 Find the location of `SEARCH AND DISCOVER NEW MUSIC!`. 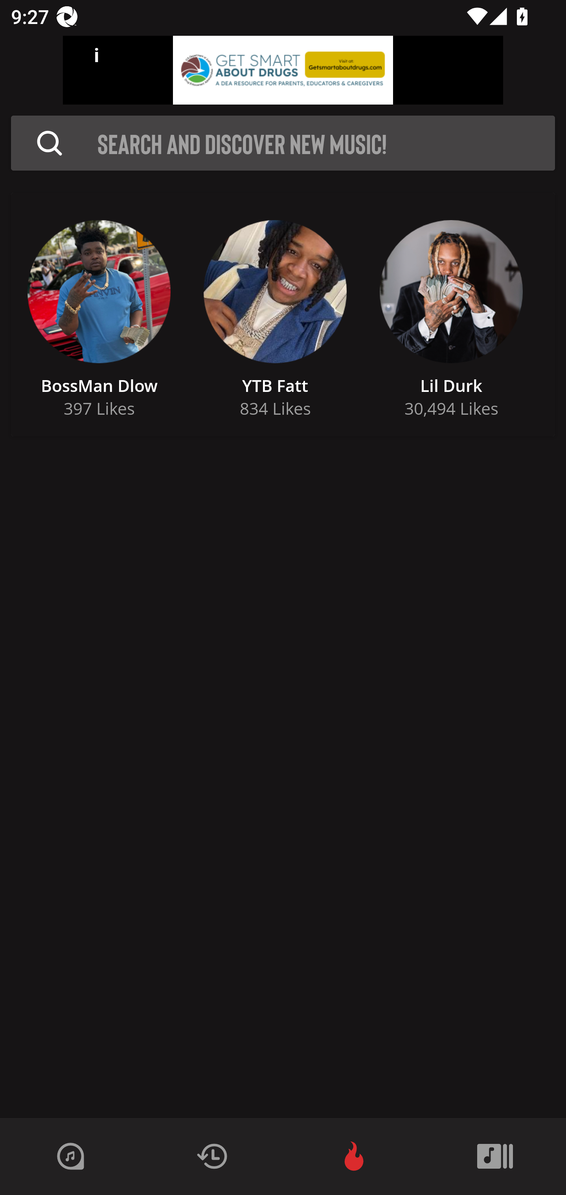

SEARCH AND DISCOVER NEW MUSIC! is located at coordinates (287, 143).